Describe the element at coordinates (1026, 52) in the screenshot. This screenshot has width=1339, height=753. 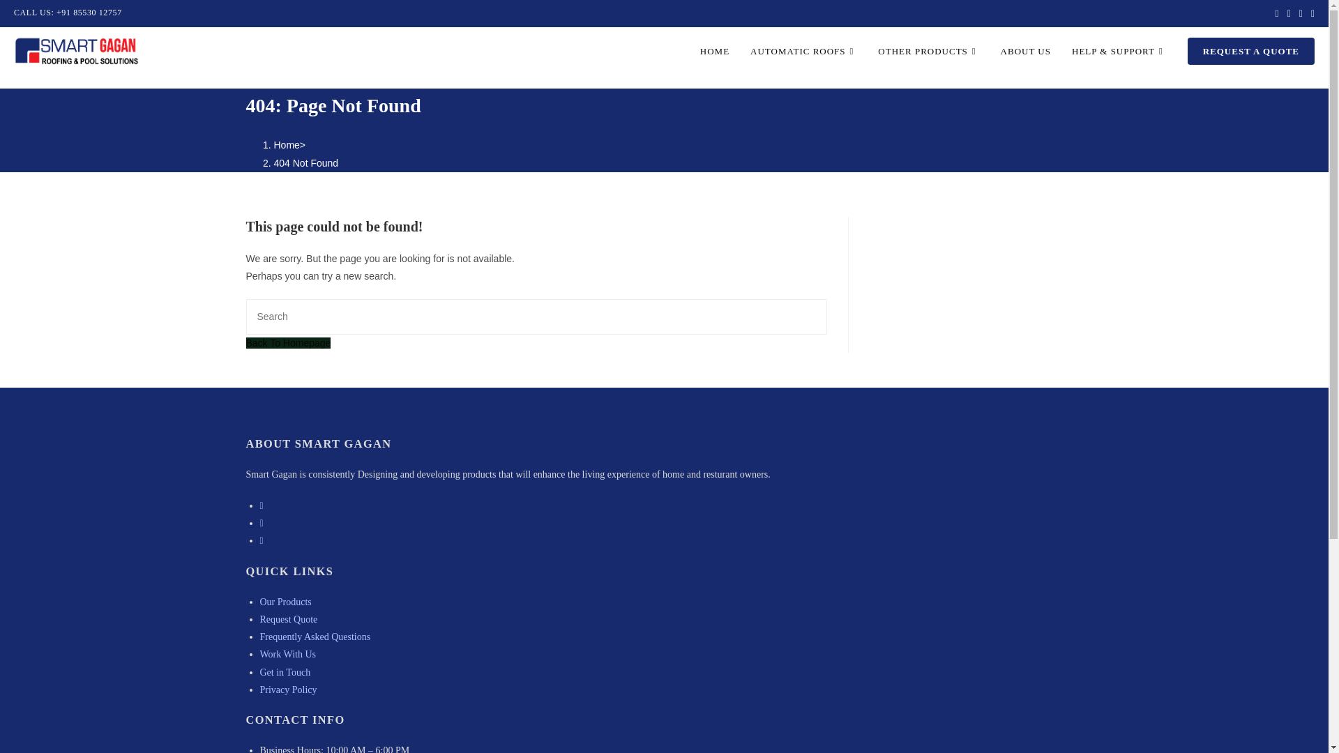
I see `ABOUT US` at that location.